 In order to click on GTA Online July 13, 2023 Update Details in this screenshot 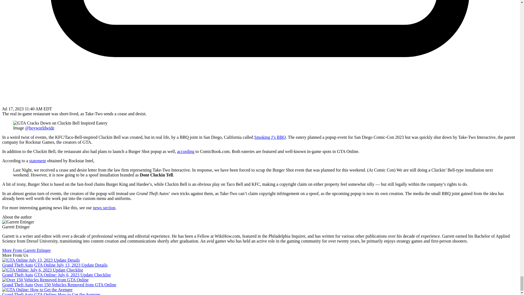, I will do `click(70, 265)`.